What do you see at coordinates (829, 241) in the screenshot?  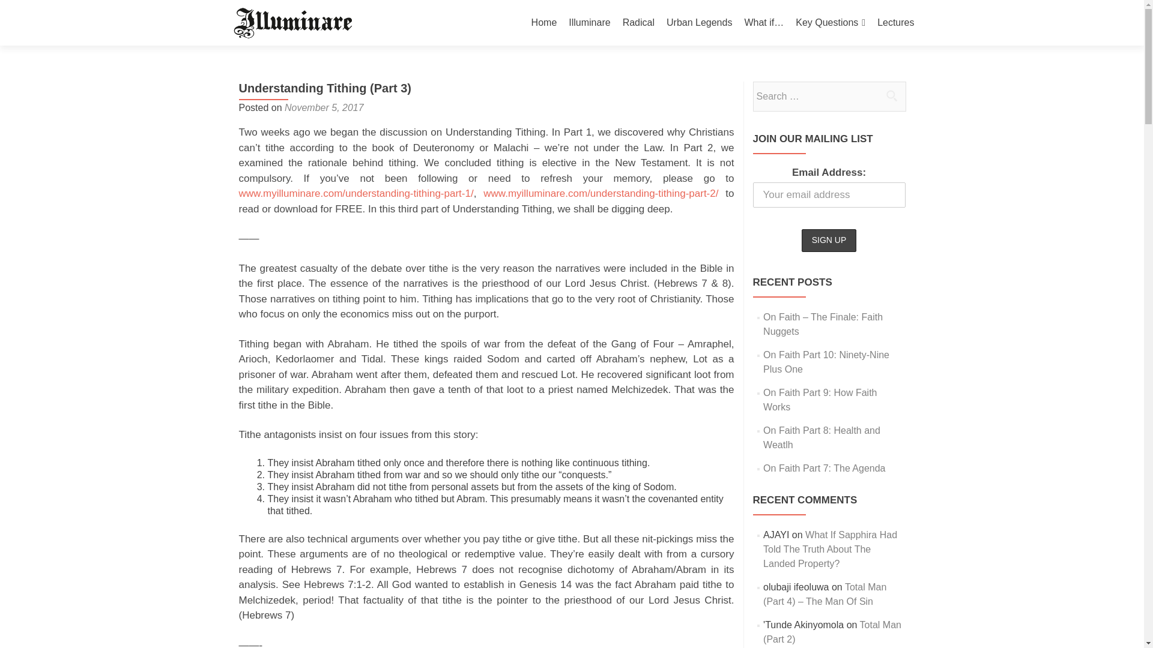 I see `Sign up` at bounding box center [829, 241].